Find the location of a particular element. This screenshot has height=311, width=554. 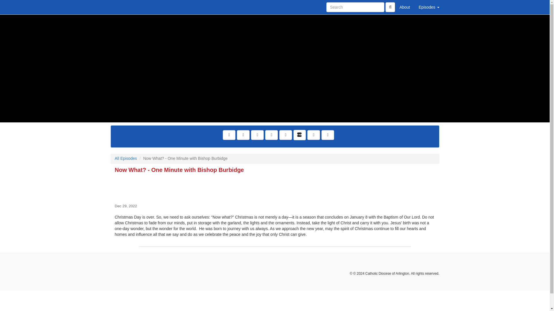

Listen on Apple Podcasts is located at coordinates (285, 135).